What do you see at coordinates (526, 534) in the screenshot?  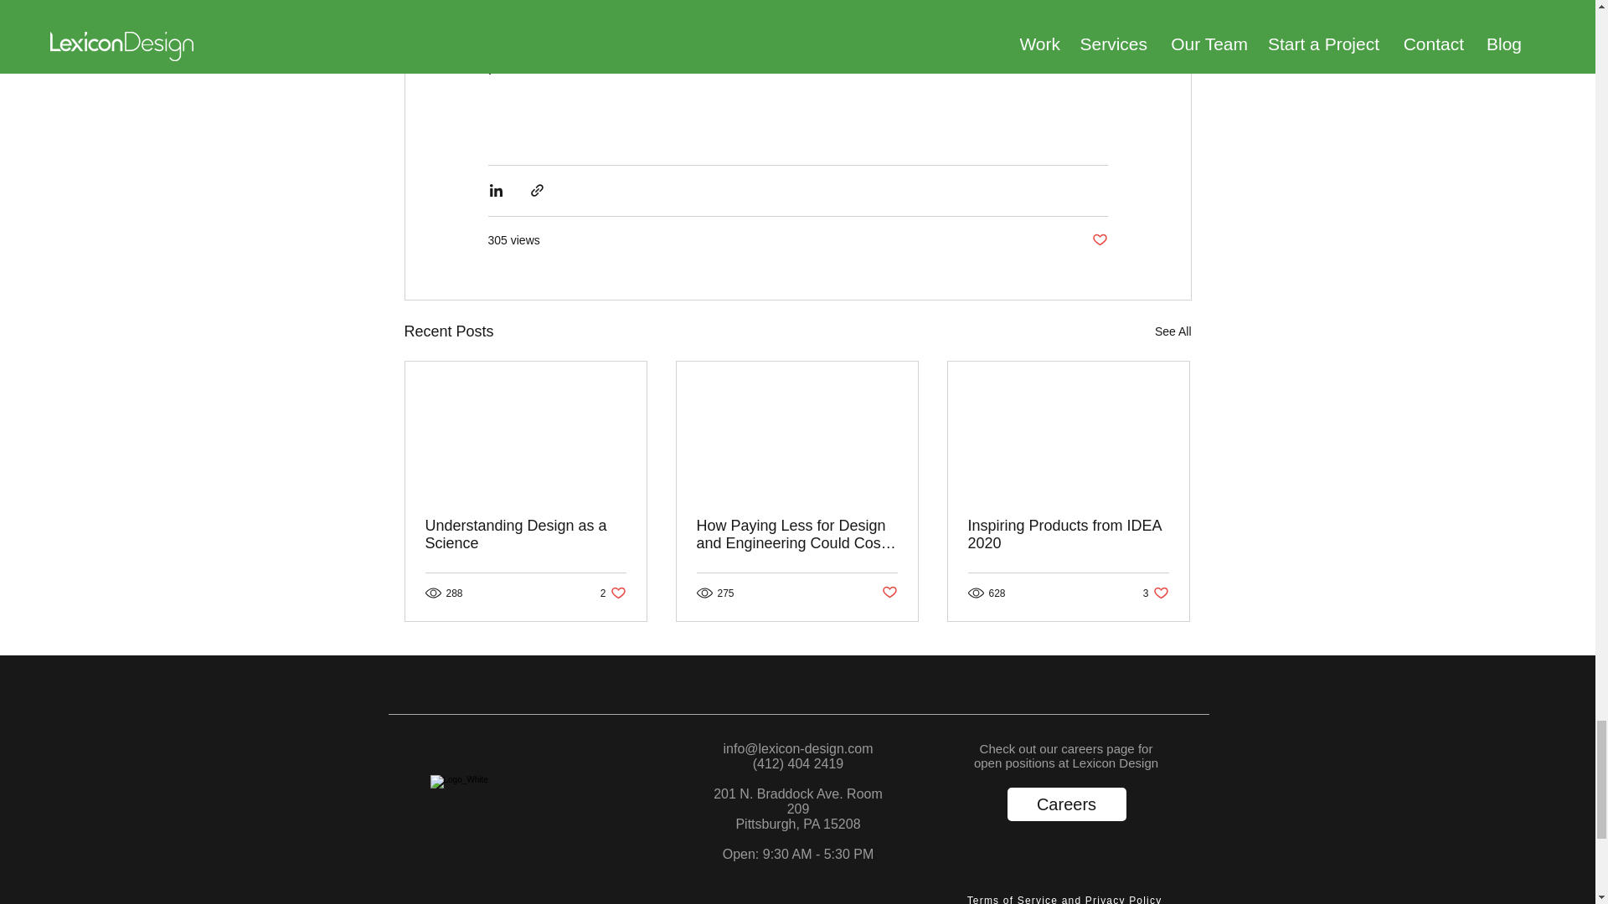 I see `Careers` at bounding box center [526, 534].